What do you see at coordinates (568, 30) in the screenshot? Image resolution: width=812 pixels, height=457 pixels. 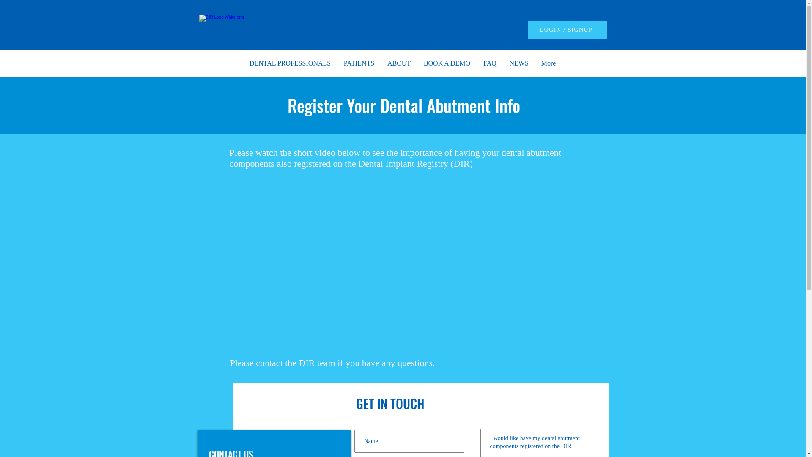 I see `LOGIN / SIGNUP` at bounding box center [568, 30].